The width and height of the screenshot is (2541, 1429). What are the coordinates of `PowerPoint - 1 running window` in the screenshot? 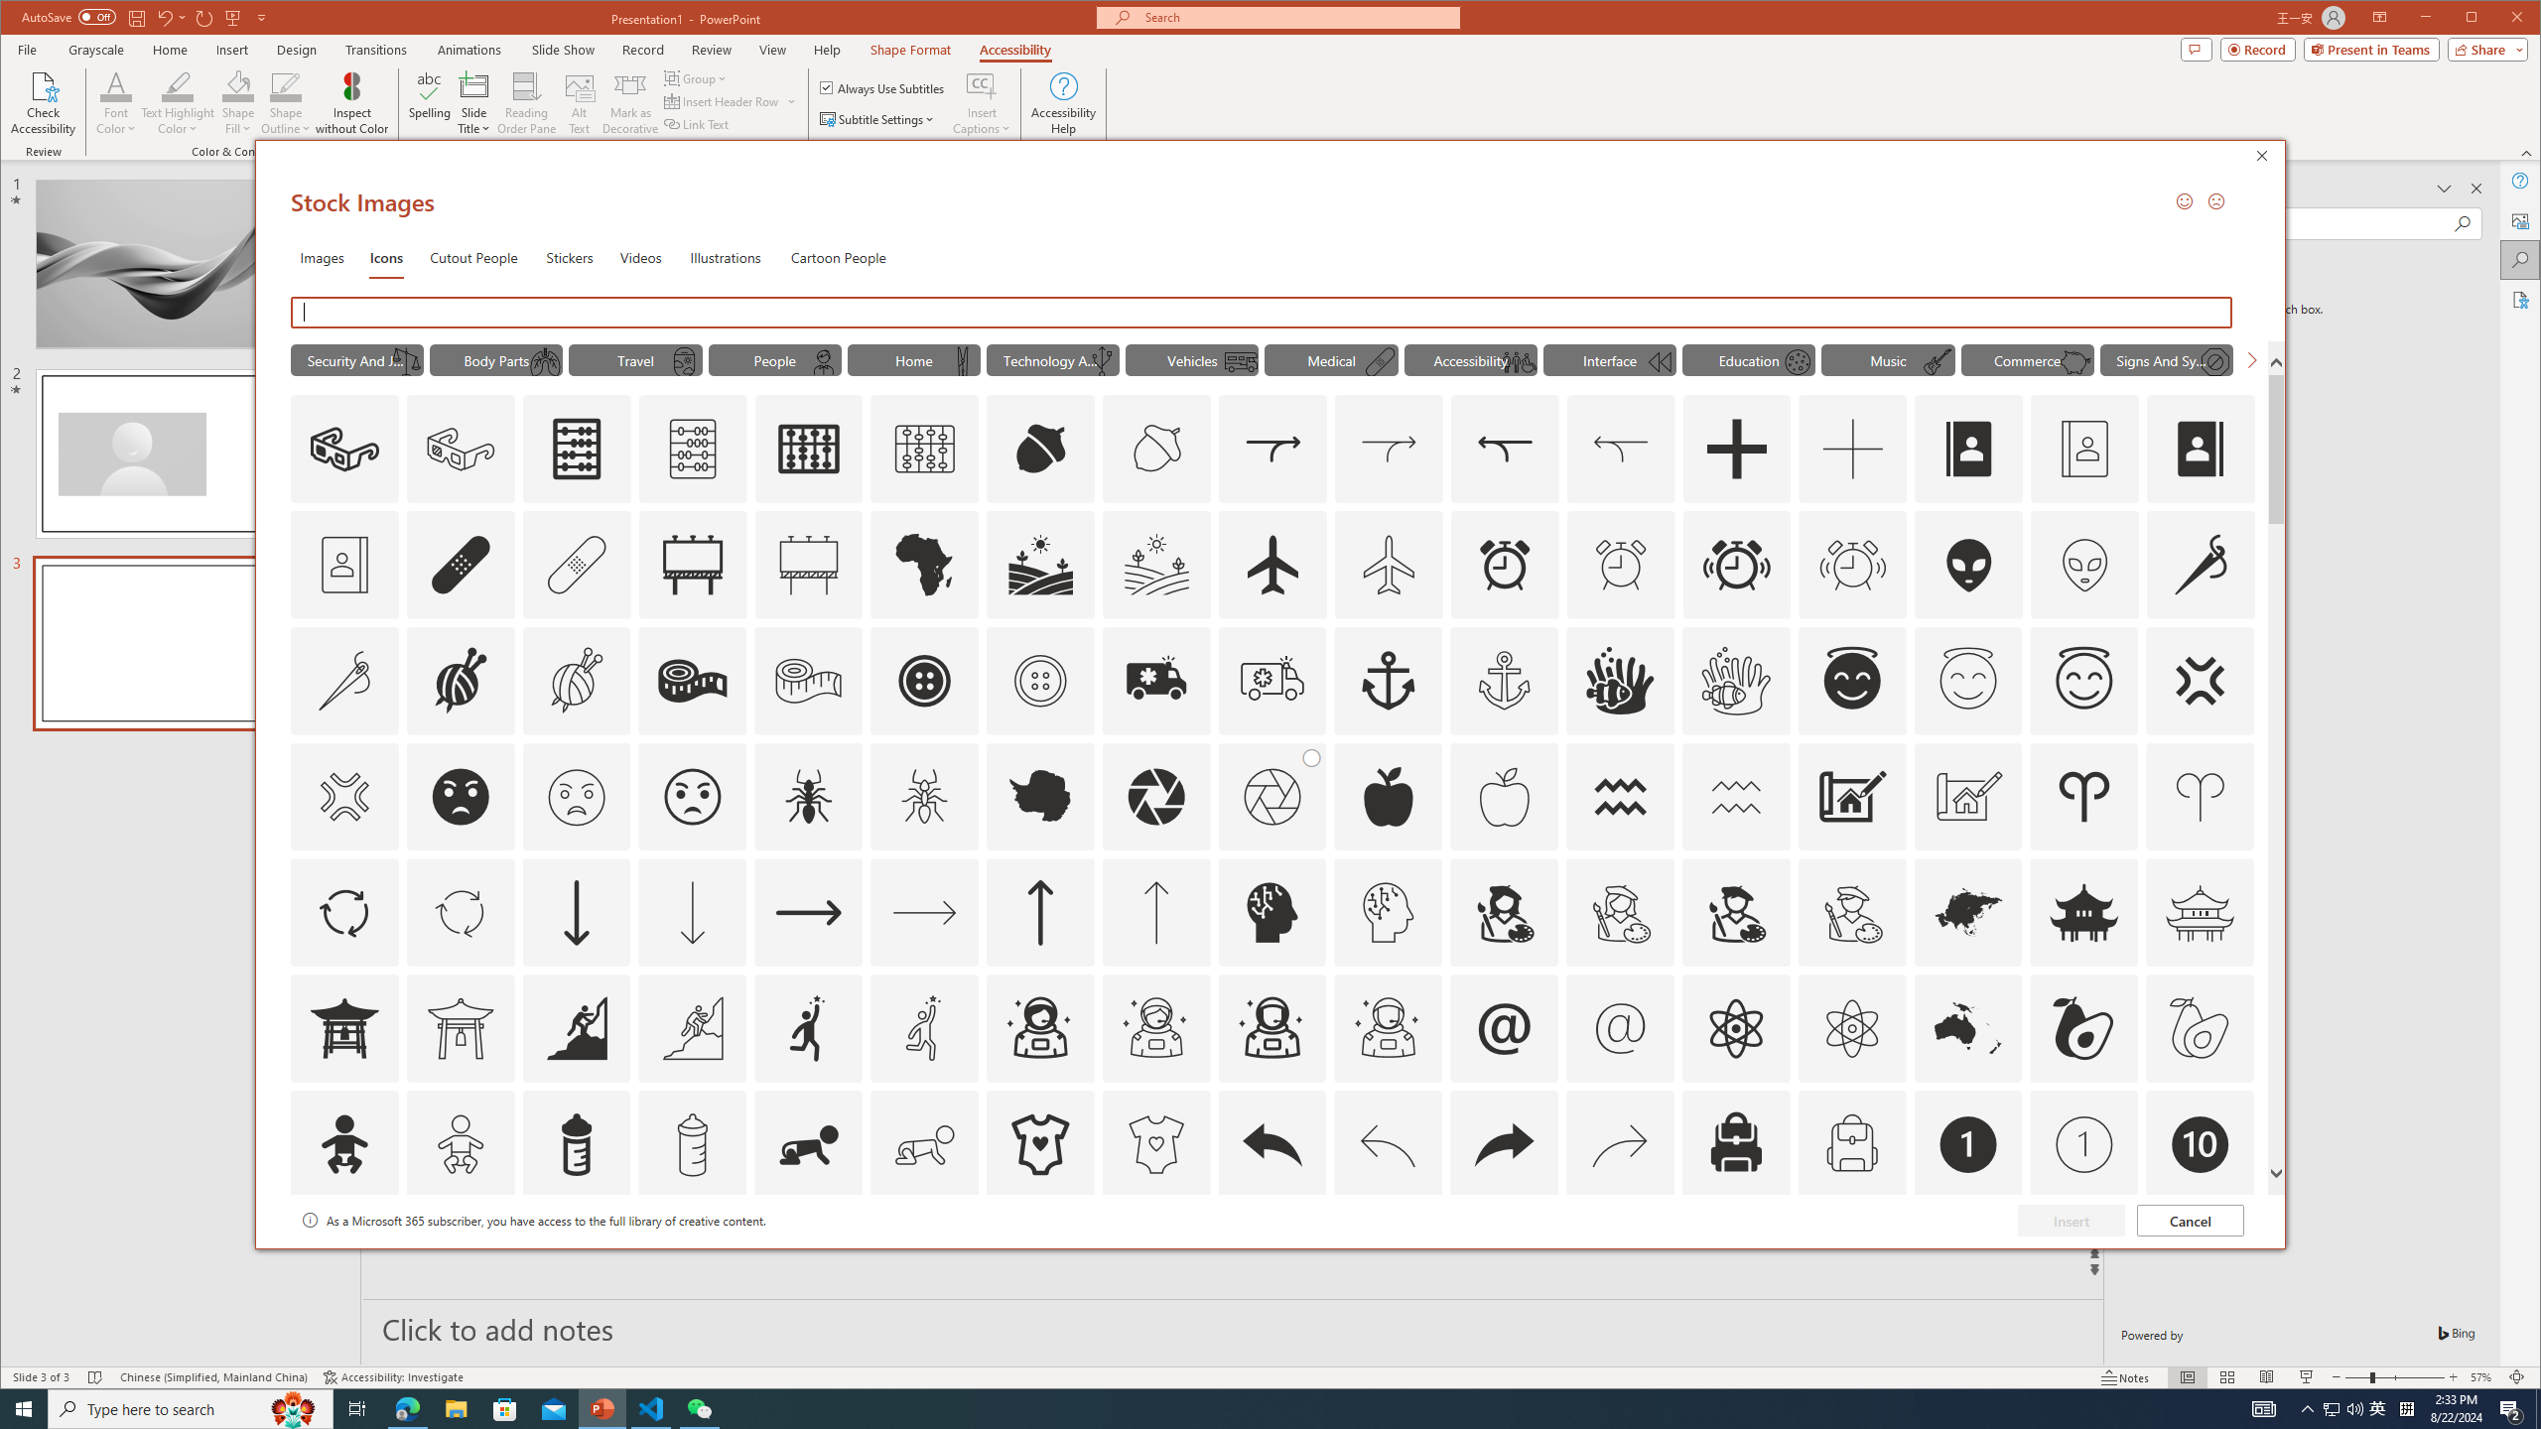 It's located at (603, 1409).